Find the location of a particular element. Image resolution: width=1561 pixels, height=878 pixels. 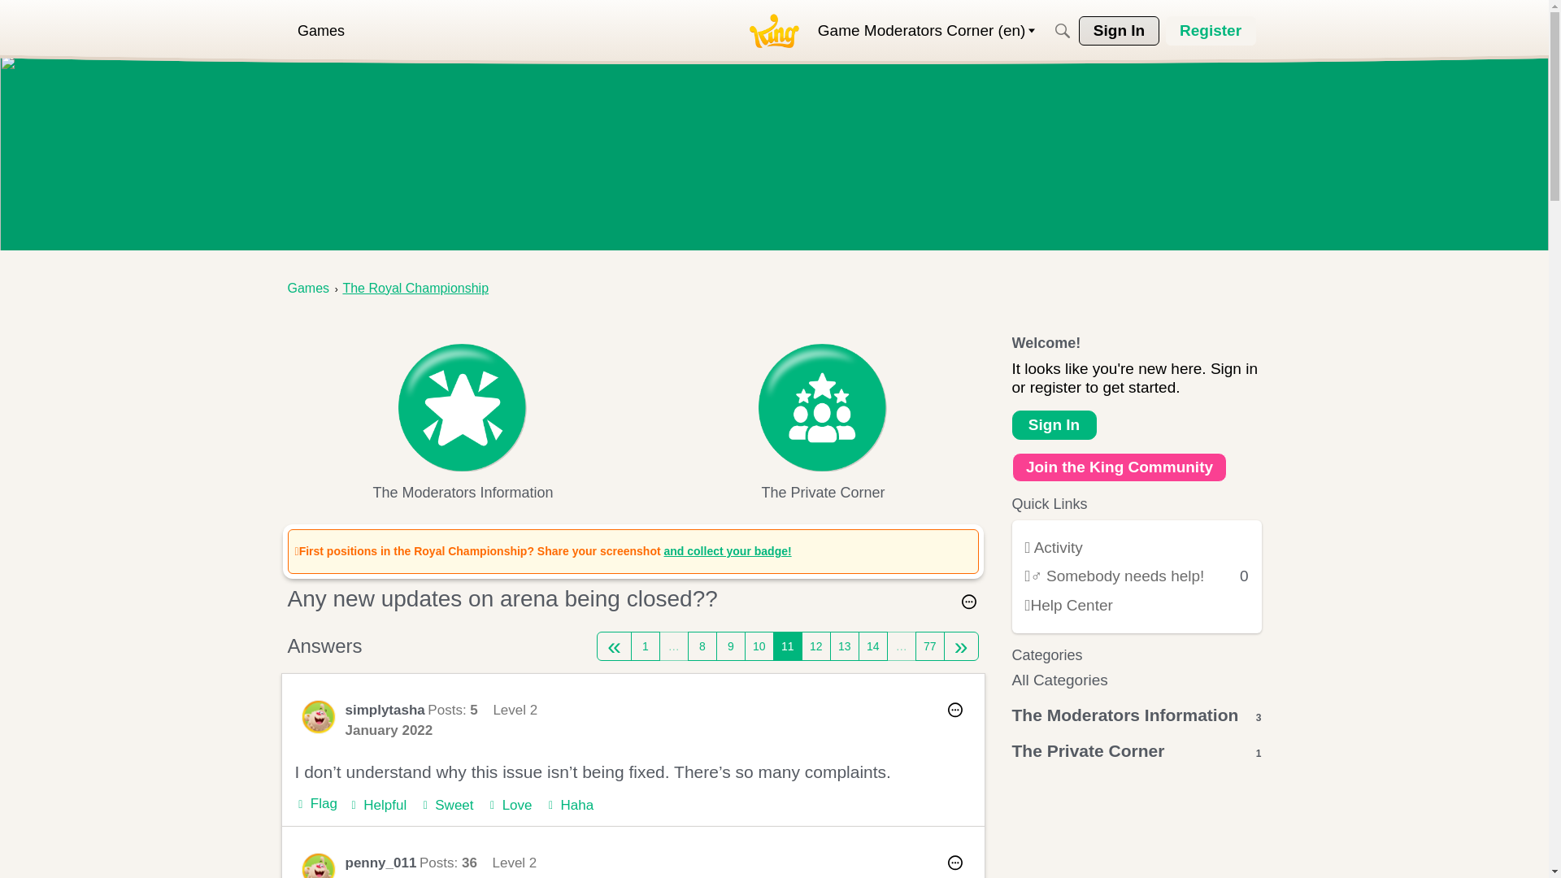

77 is located at coordinates (929, 645).